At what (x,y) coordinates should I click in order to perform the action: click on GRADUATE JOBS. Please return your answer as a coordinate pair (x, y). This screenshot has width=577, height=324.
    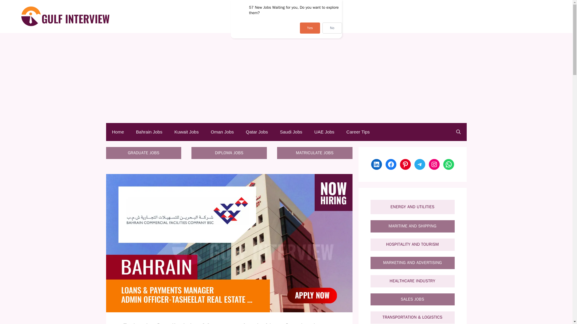
    Looking at the image, I should click on (143, 153).